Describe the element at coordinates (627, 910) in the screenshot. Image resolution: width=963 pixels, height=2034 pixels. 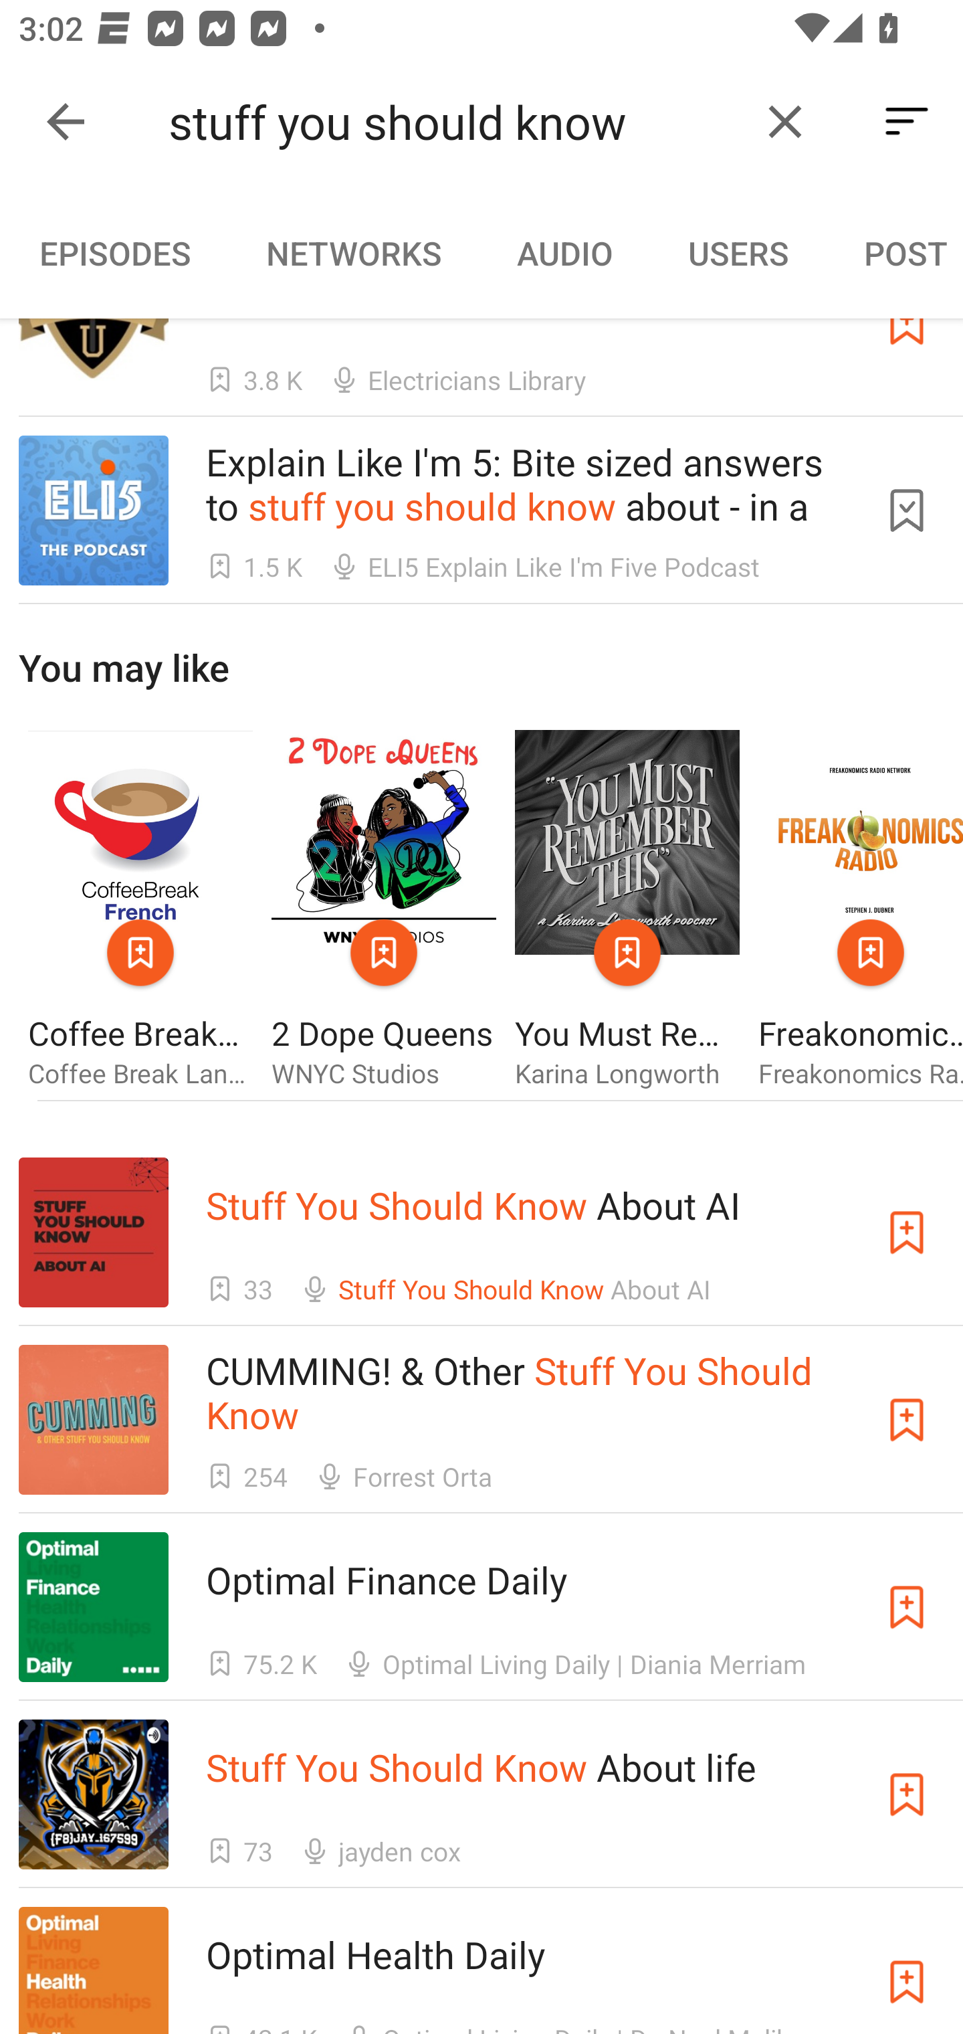
I see `You Must Remember This Karina Longworth` at that location.